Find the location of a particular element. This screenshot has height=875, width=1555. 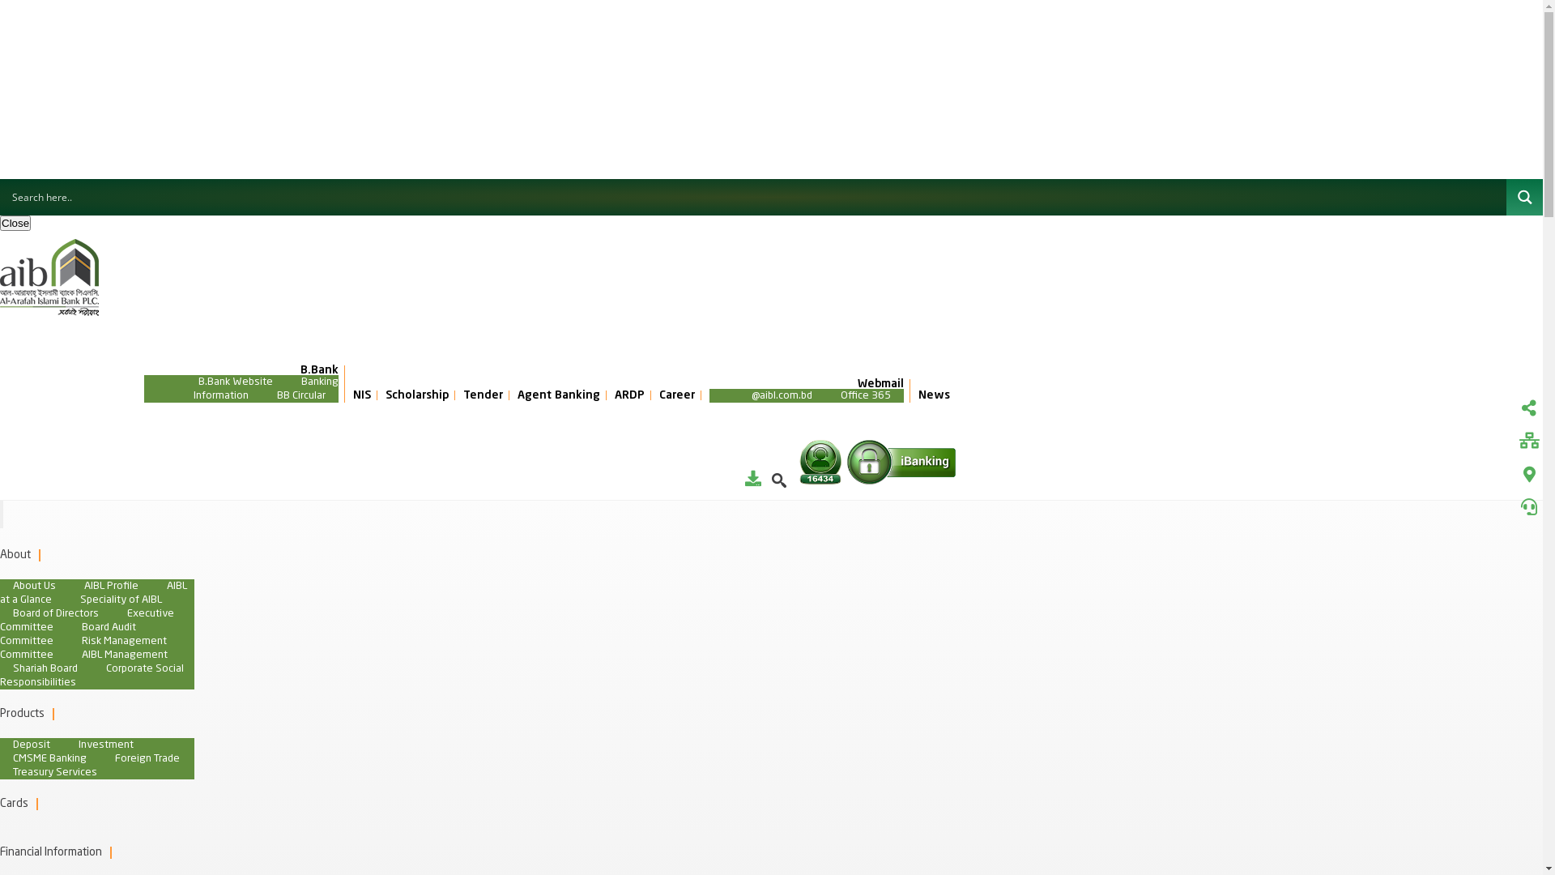

Agent Banking is located at coordinates (559, 395).